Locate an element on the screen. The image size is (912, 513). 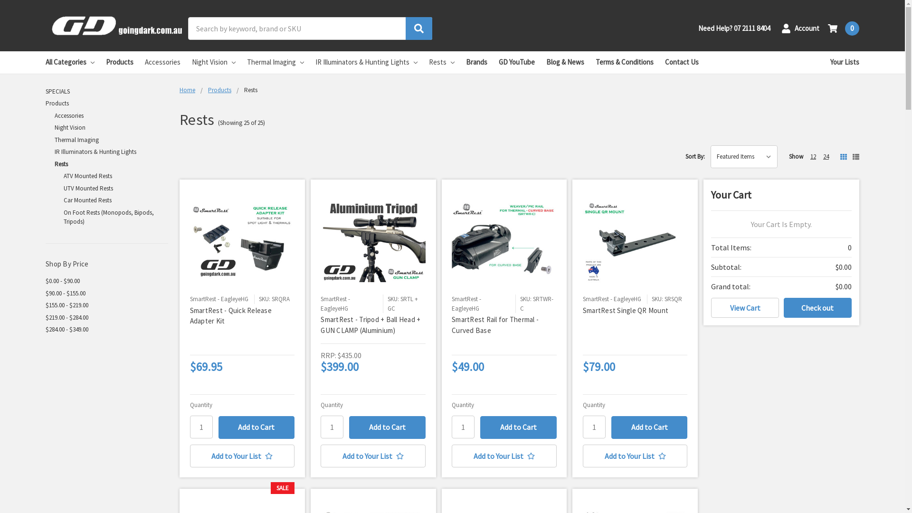
Car Mounted Rests is located at coordinates (116, 200).